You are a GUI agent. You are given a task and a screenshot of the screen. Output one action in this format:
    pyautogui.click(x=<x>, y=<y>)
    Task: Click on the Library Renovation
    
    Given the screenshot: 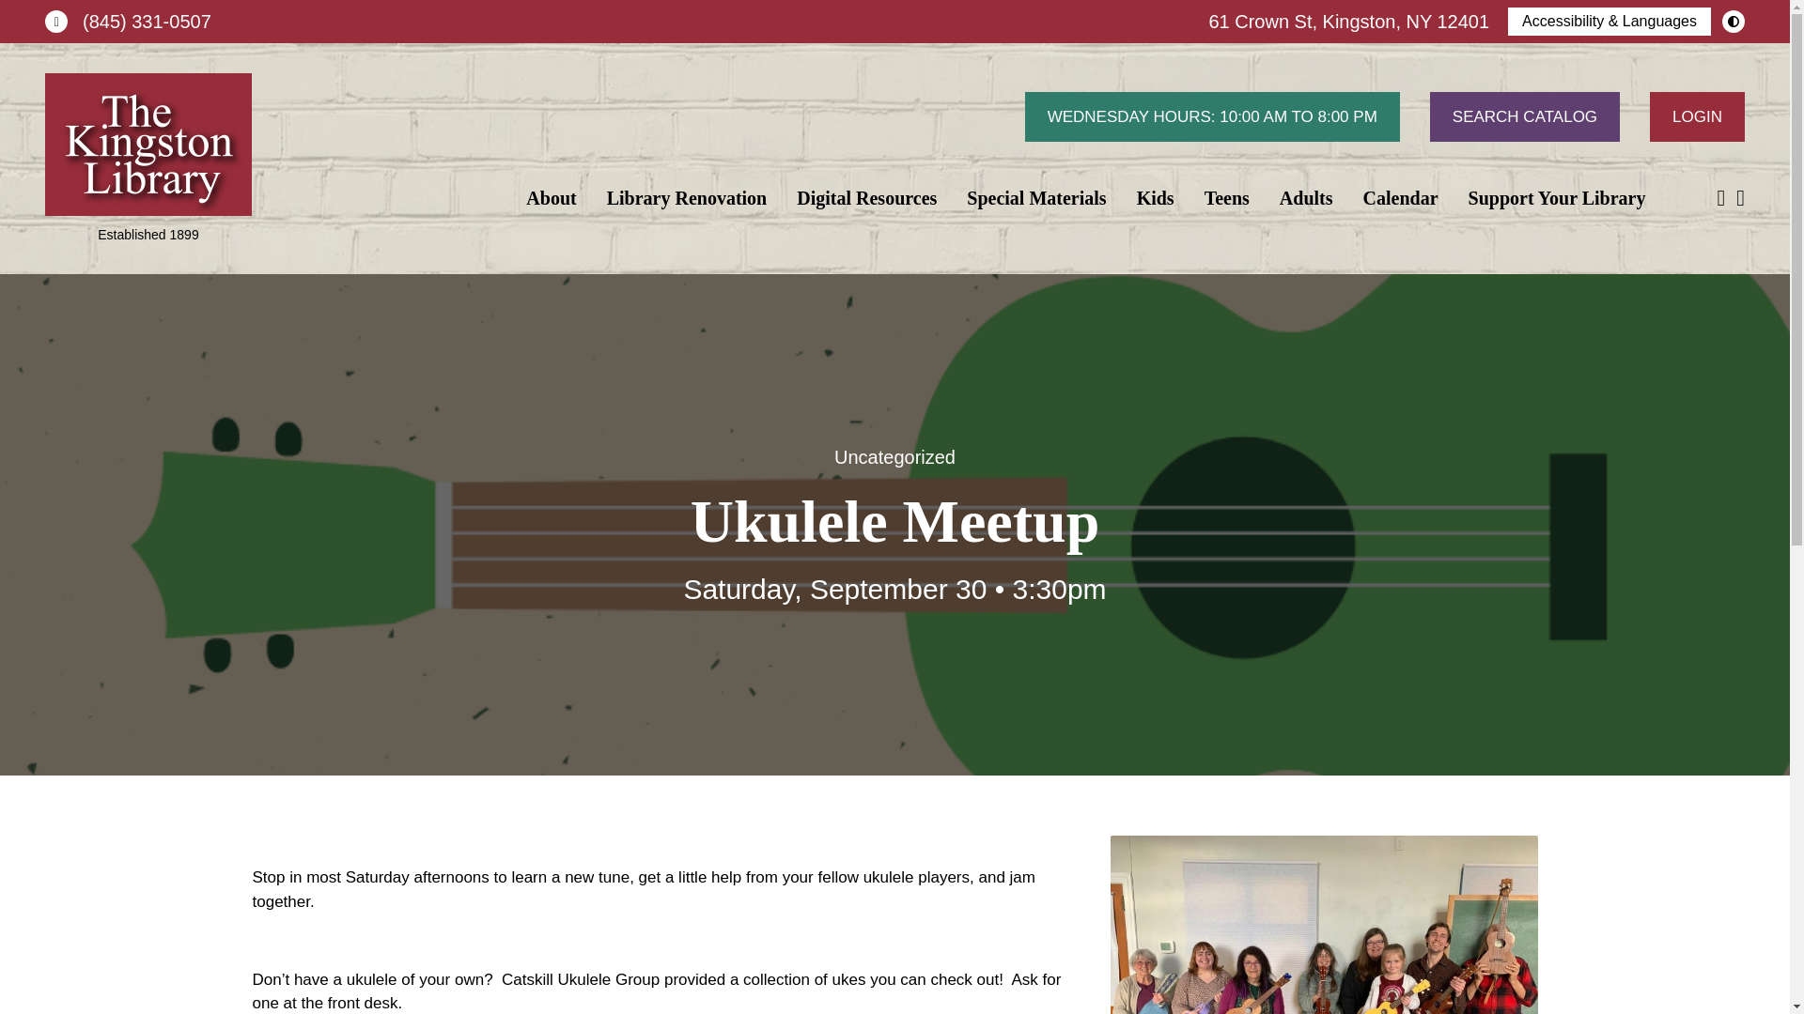 What is the action you would take?
    pyautogui.click(x=687, y=197)
    